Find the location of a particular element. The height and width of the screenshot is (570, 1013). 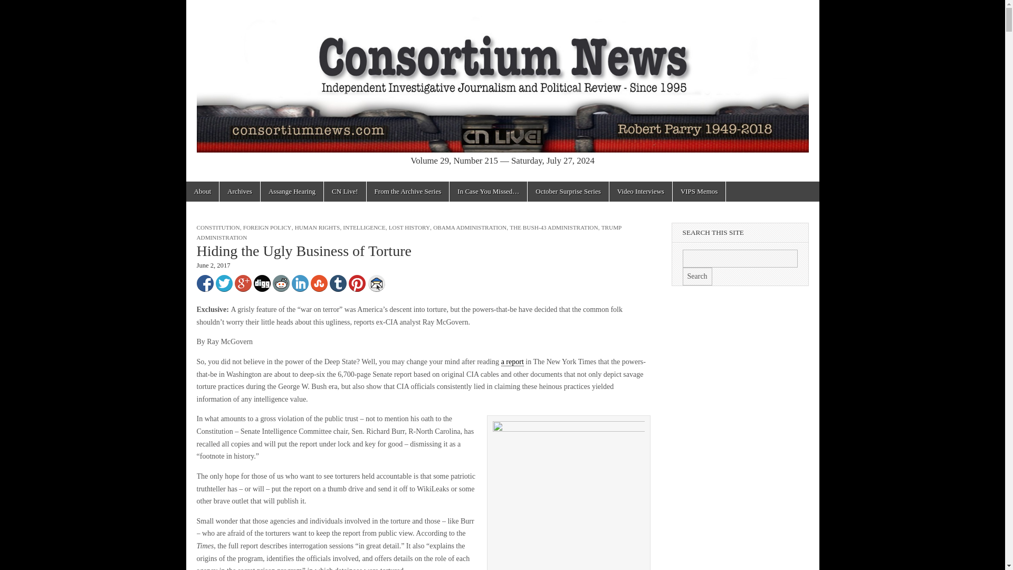

INTELLIGENCE is located at coordinates (364, 227).